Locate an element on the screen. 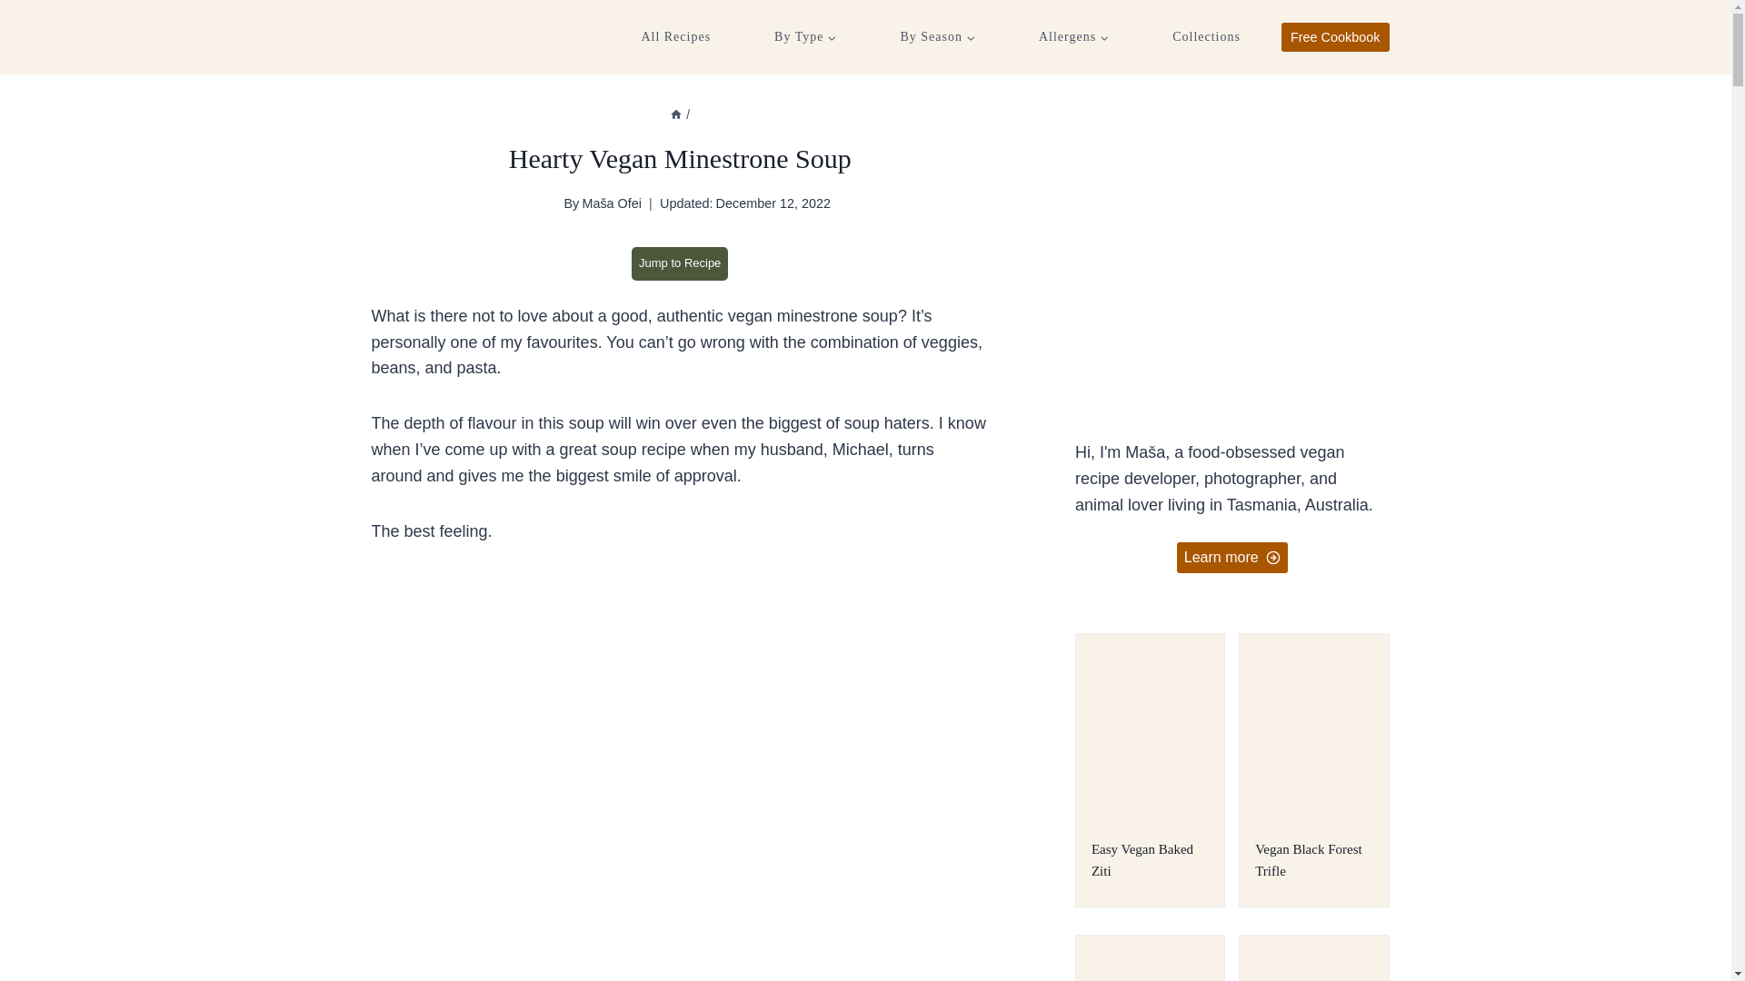  All Recipes is located at coordinates (676, 37).